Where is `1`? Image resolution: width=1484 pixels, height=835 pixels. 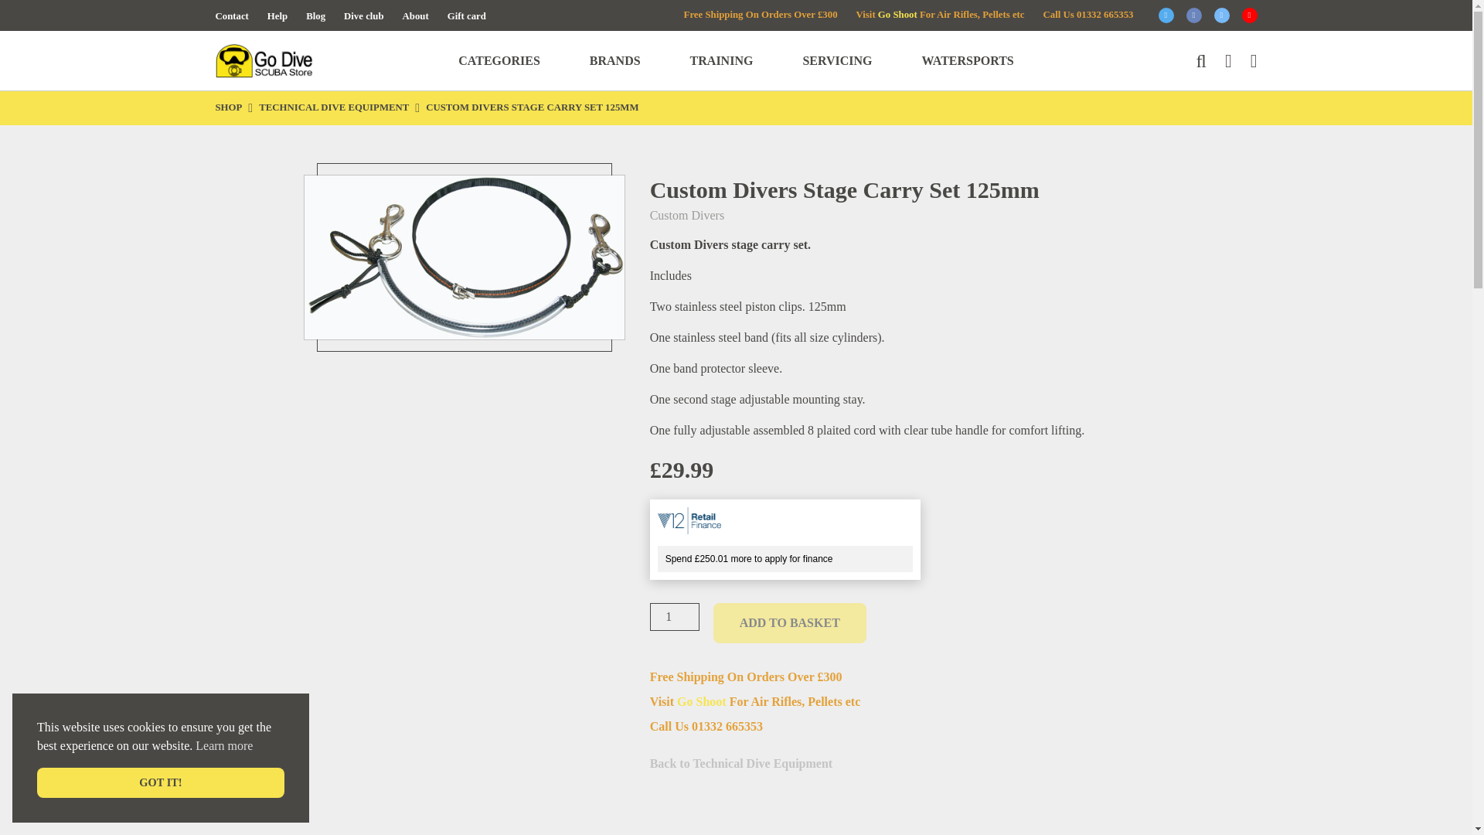
1 is located at coordinates (674, 617).